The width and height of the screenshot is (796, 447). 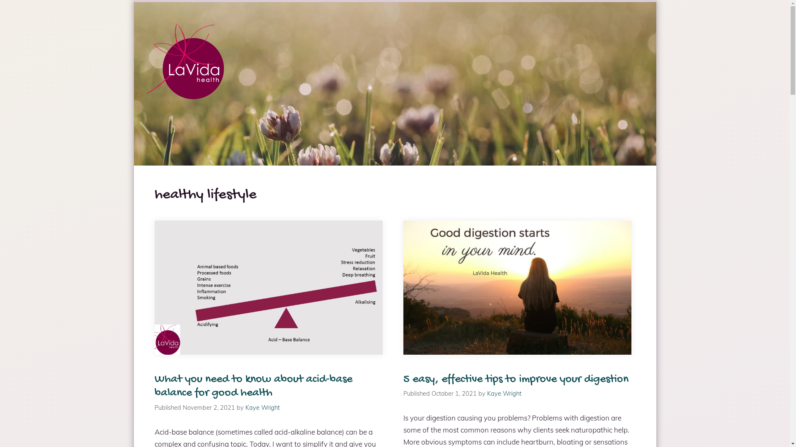 I want to click on 5 easy, effective tips to improve your digestion, so click(x=516, y=379).